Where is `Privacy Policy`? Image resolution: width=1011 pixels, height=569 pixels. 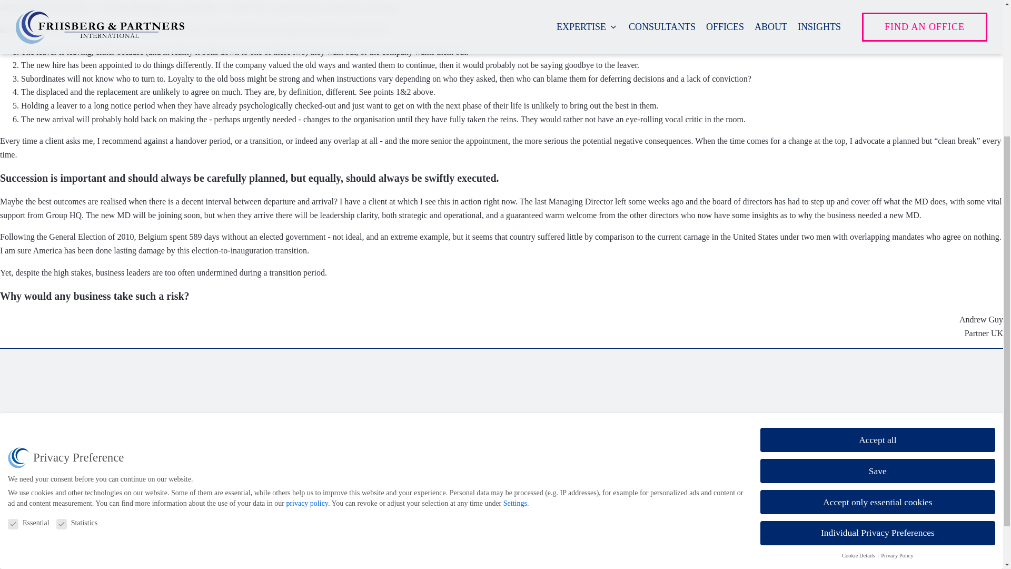
Privacy Policy is located at coordinates (242, 515).